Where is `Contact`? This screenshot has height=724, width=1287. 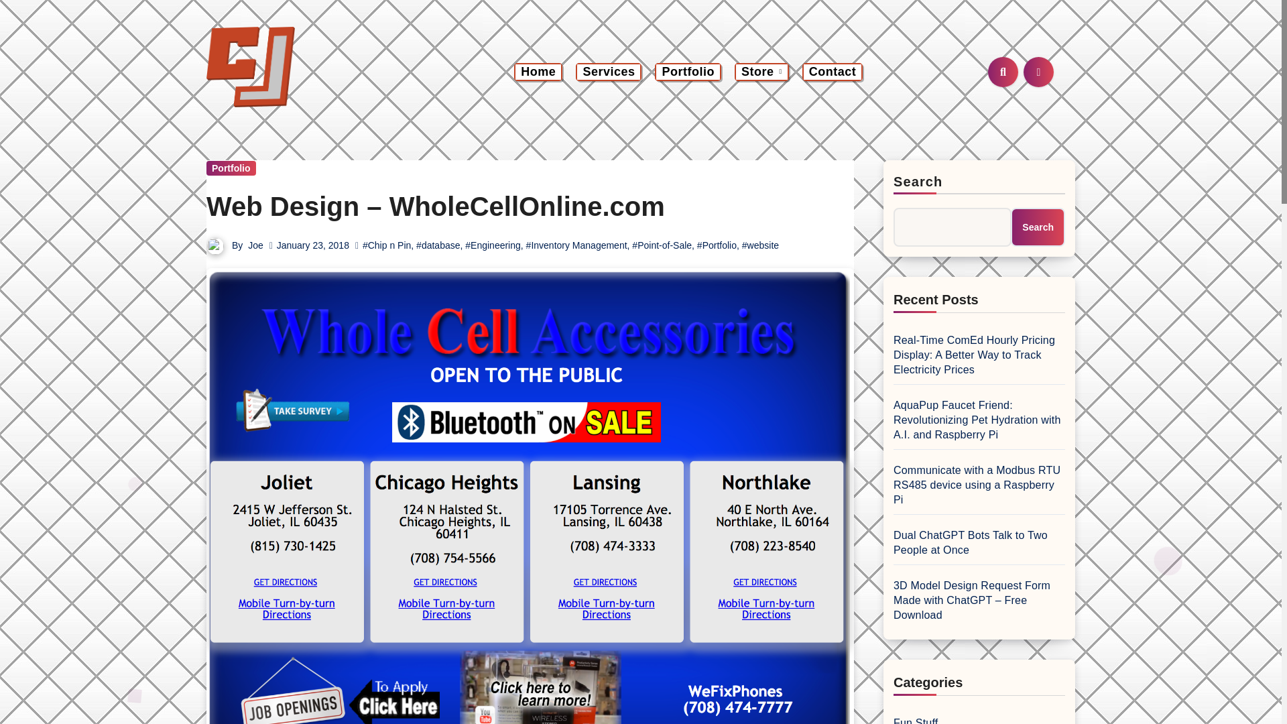
Contact is located at coordinates (833, 72).